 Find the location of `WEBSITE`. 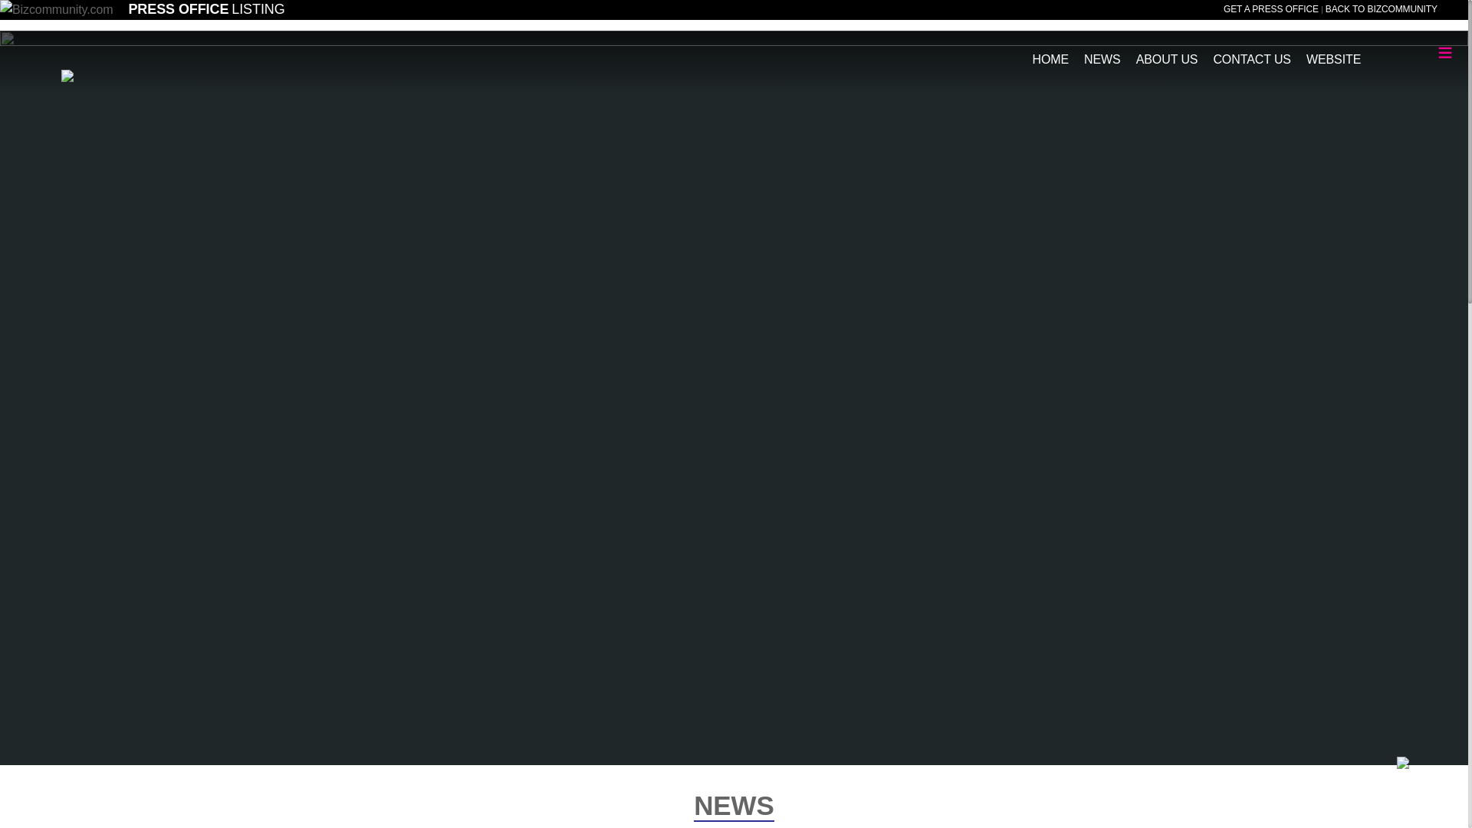

WEBSITE is located at coordinates (1333, 52).